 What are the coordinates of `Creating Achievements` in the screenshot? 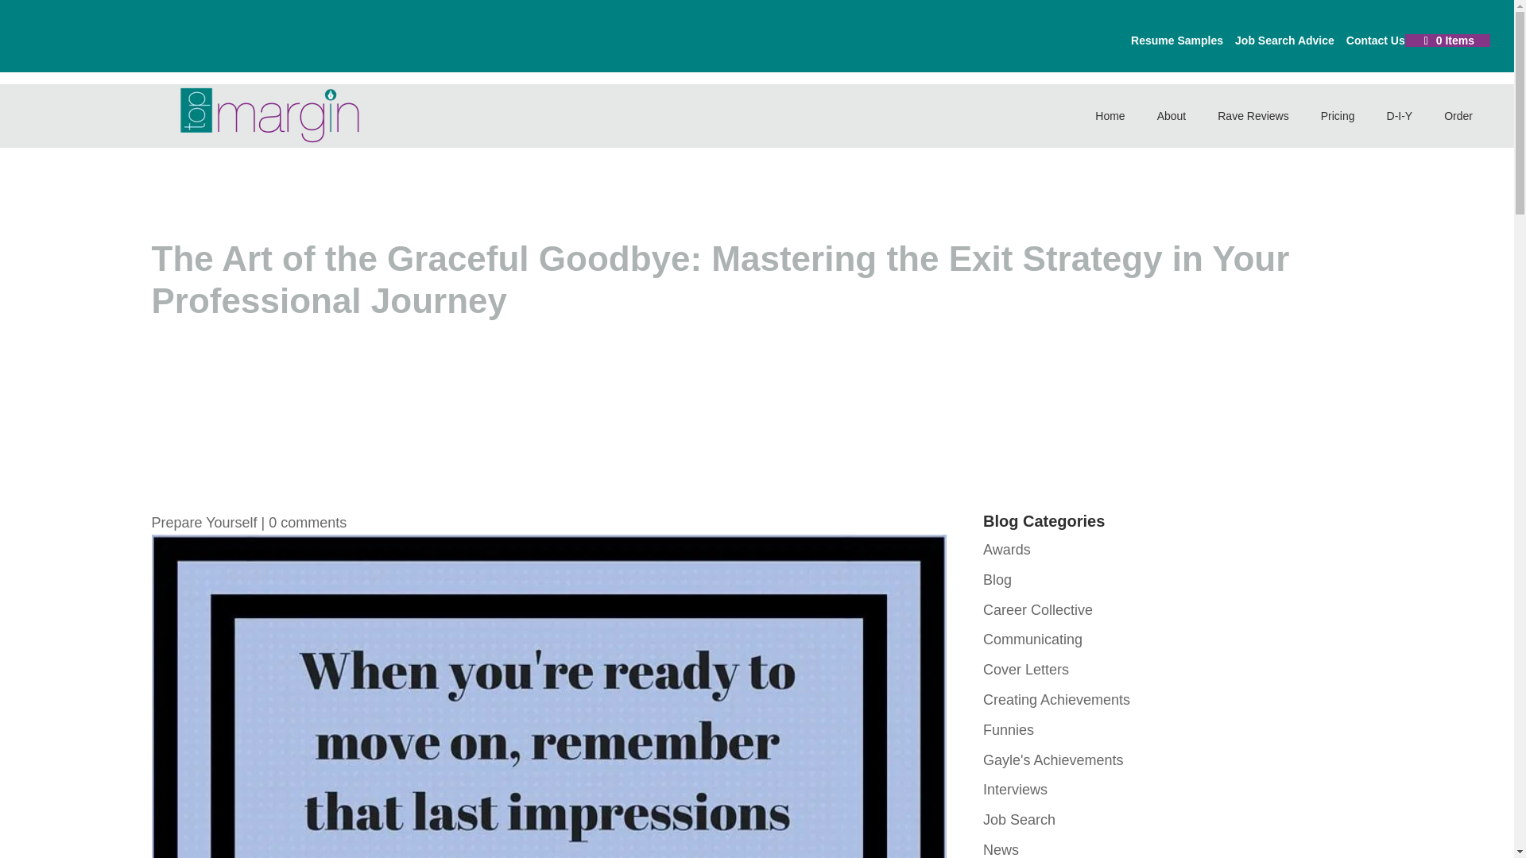 It's located at (1056, 699).